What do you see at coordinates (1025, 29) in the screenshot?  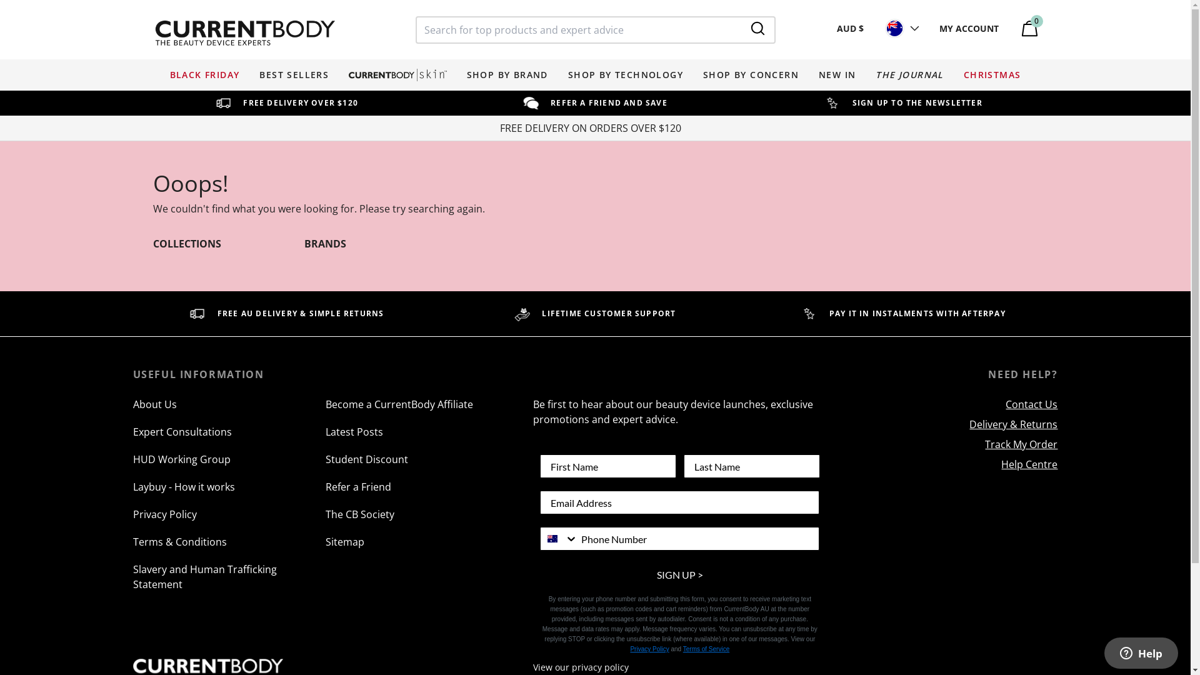 I see `0
Basket` at bounding box center [1025, 29].